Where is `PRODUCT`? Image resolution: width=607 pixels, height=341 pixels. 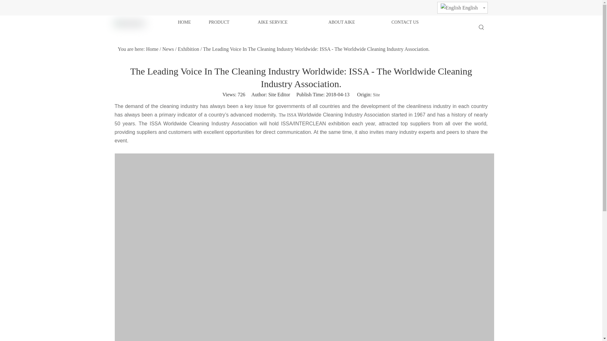
PRODUCT is located at coordinates (233, 22).